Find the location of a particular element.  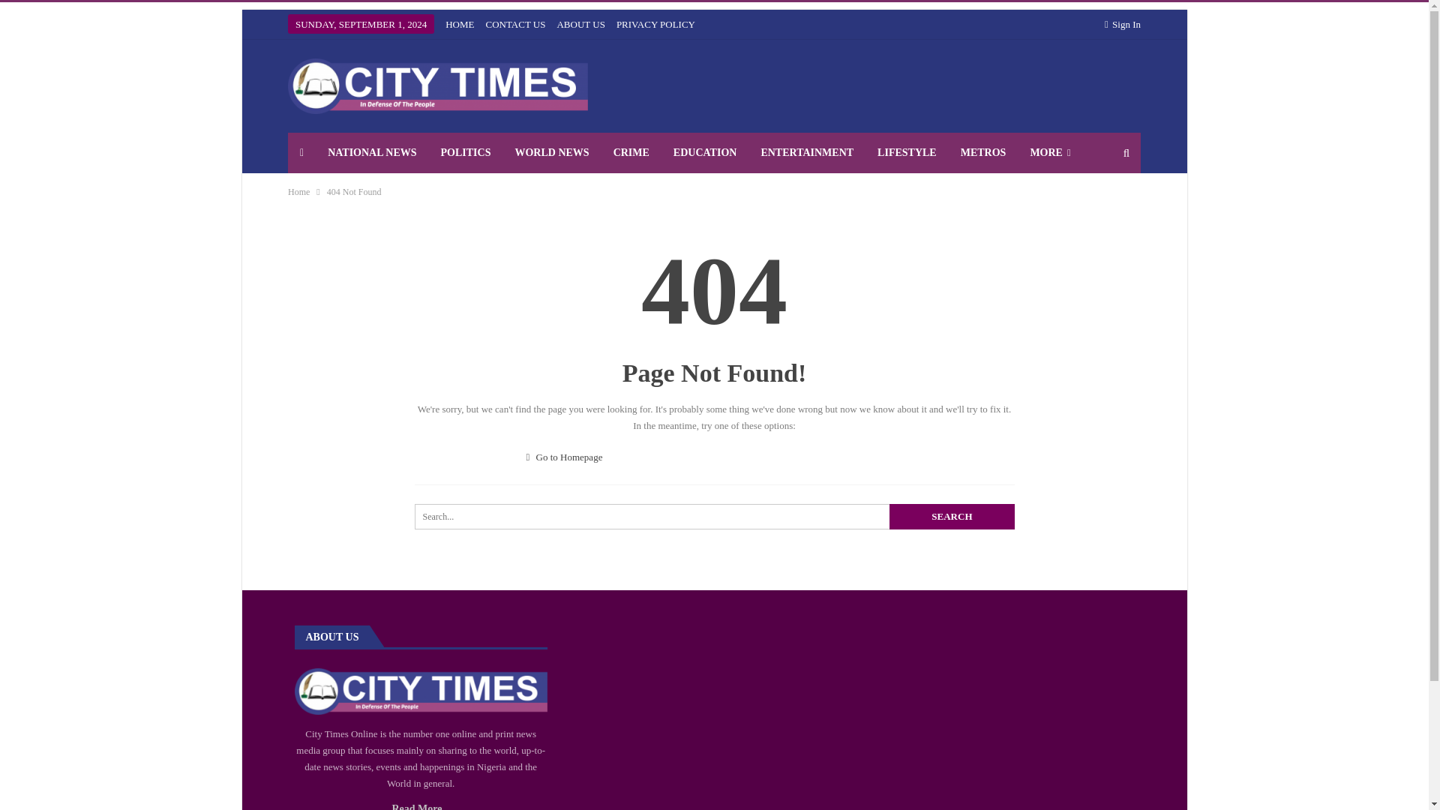

POLITICS is located at coordinates (466, 153).